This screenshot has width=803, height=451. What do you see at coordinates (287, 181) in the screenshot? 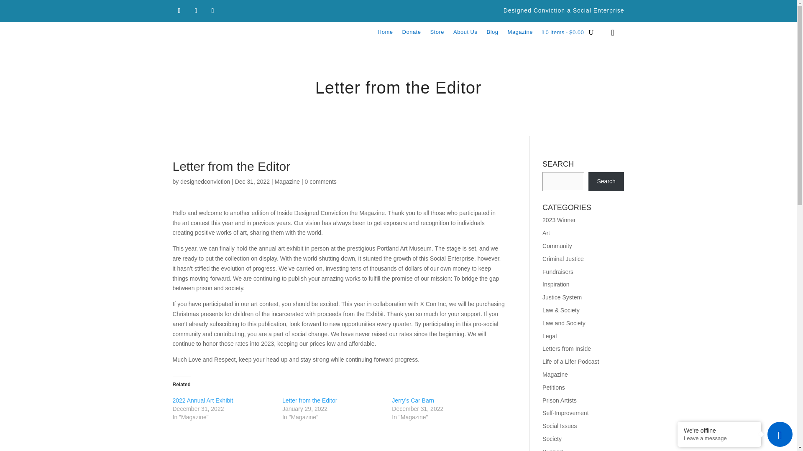
I see `Magazine` at bounding box center [287, 181].